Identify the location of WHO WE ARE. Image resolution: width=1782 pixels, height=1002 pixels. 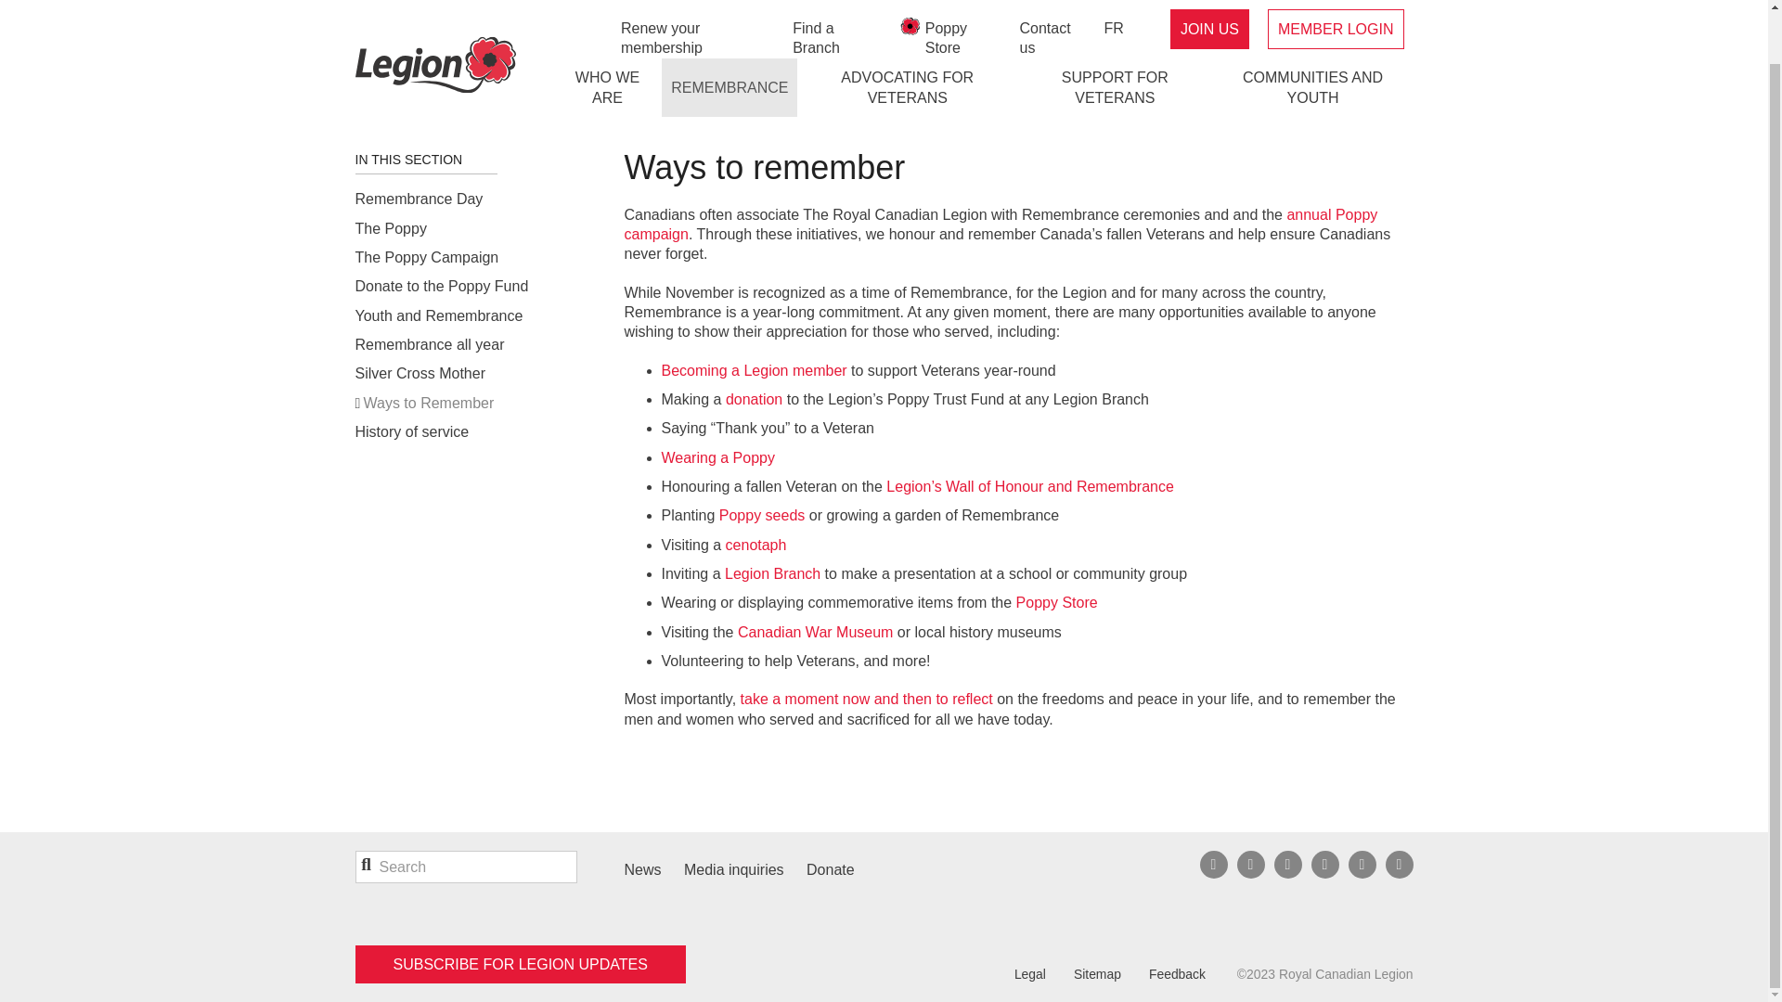
(607, 32).